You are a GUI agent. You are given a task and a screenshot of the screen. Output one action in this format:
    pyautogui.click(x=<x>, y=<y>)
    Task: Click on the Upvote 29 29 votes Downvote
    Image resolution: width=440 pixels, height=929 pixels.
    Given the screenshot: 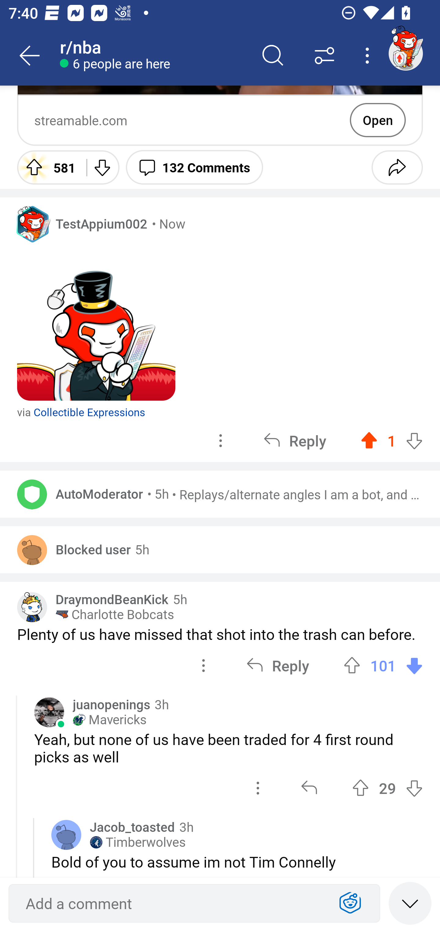 What is the action you would take?
    pyautogui.click(x=387, y=788)
    